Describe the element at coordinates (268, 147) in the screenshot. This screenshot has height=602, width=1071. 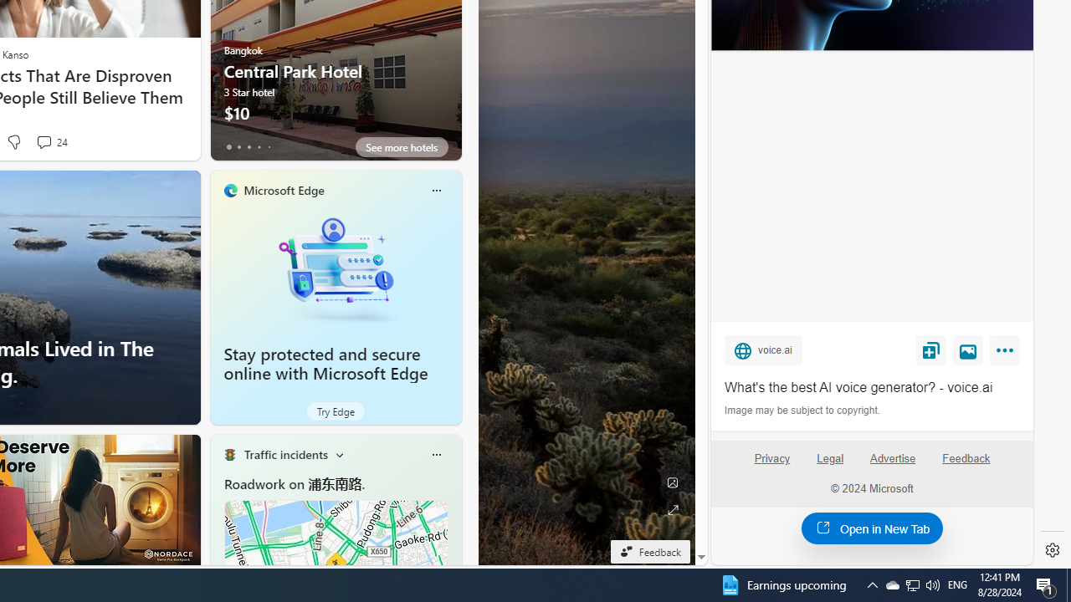
I see `tab-4` at that location.